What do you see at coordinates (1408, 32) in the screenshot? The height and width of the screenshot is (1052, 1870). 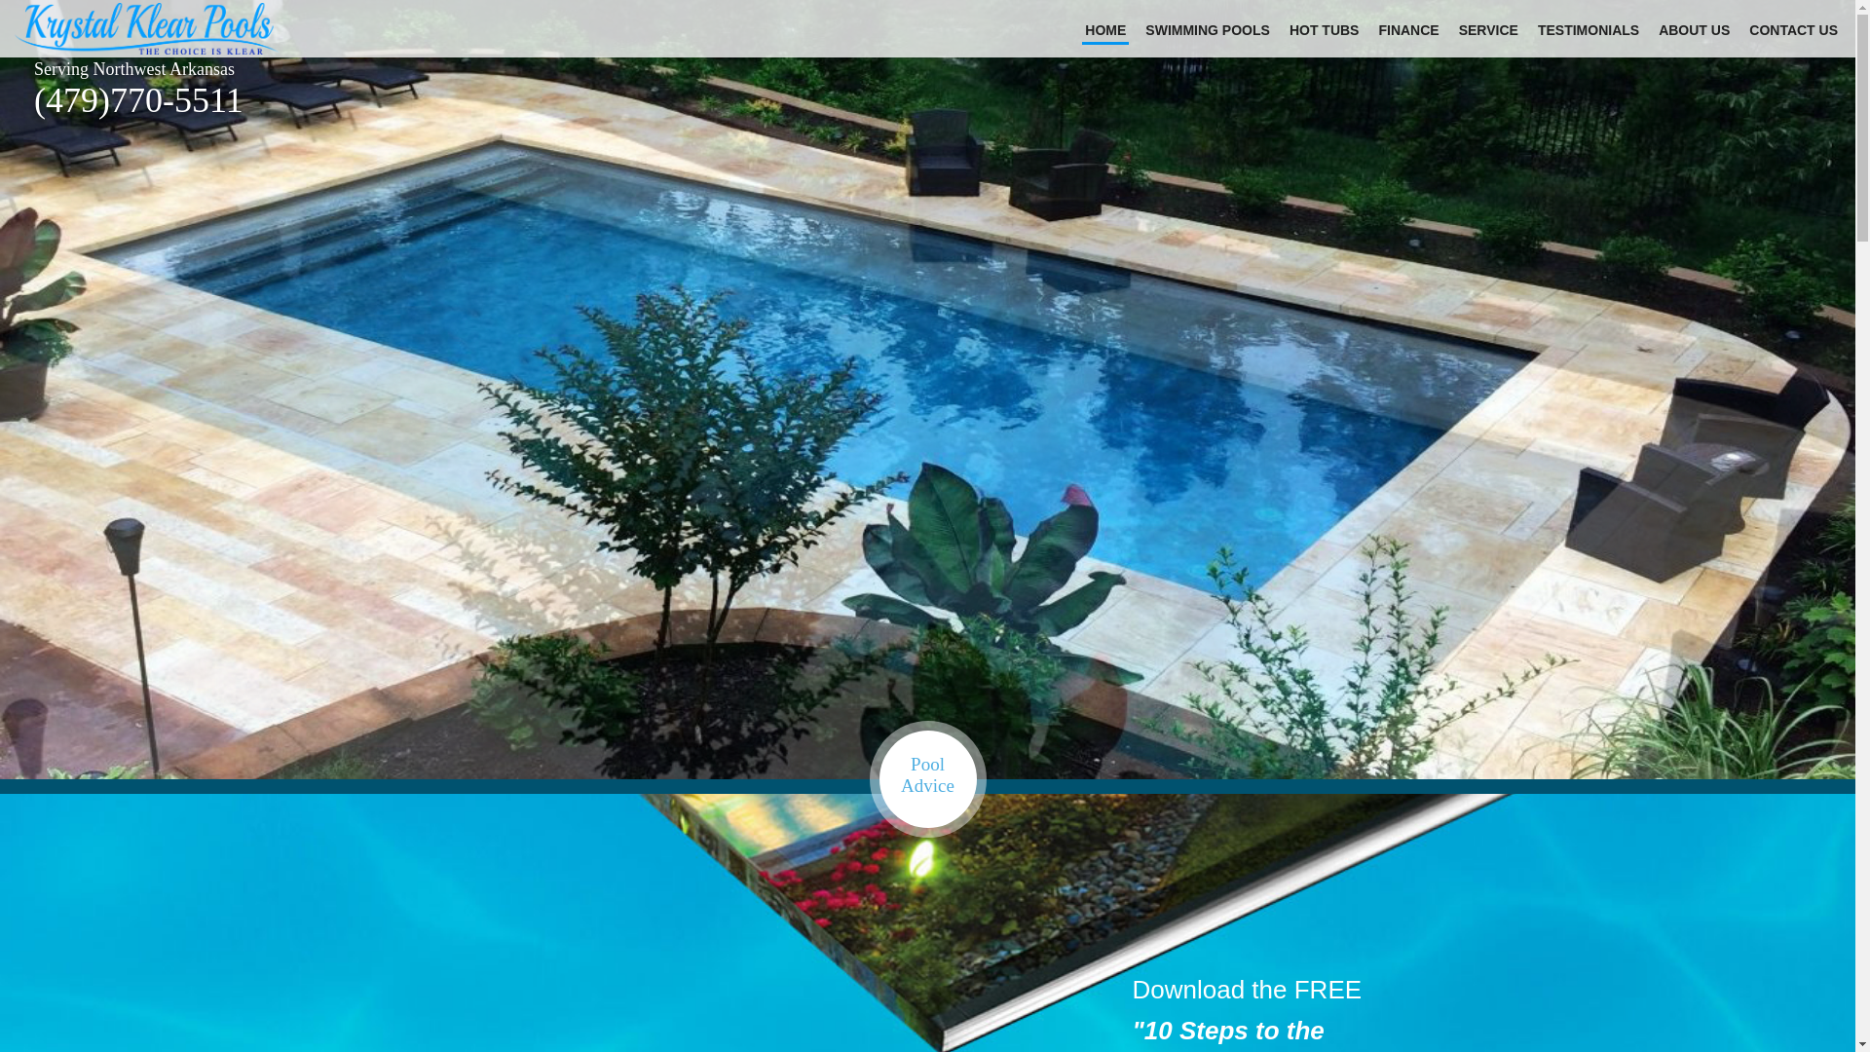 I see `FINANCE` at bounding box center [1408, 32].